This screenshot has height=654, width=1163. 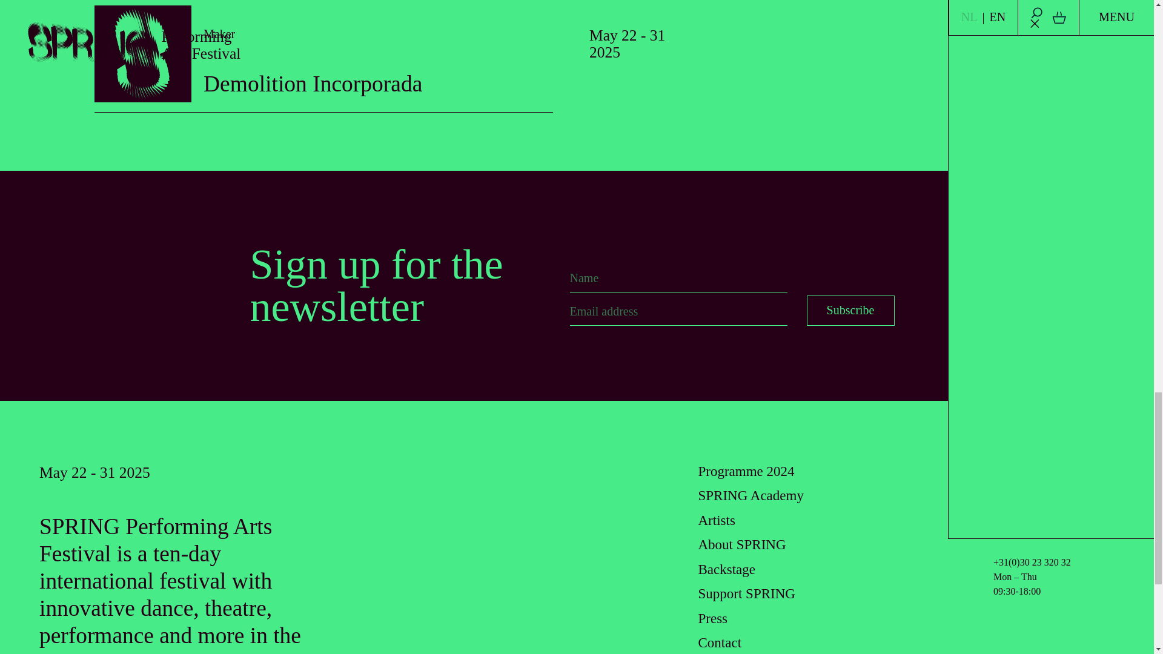 I want to click on Subscribe, so click(x=850, y=310).